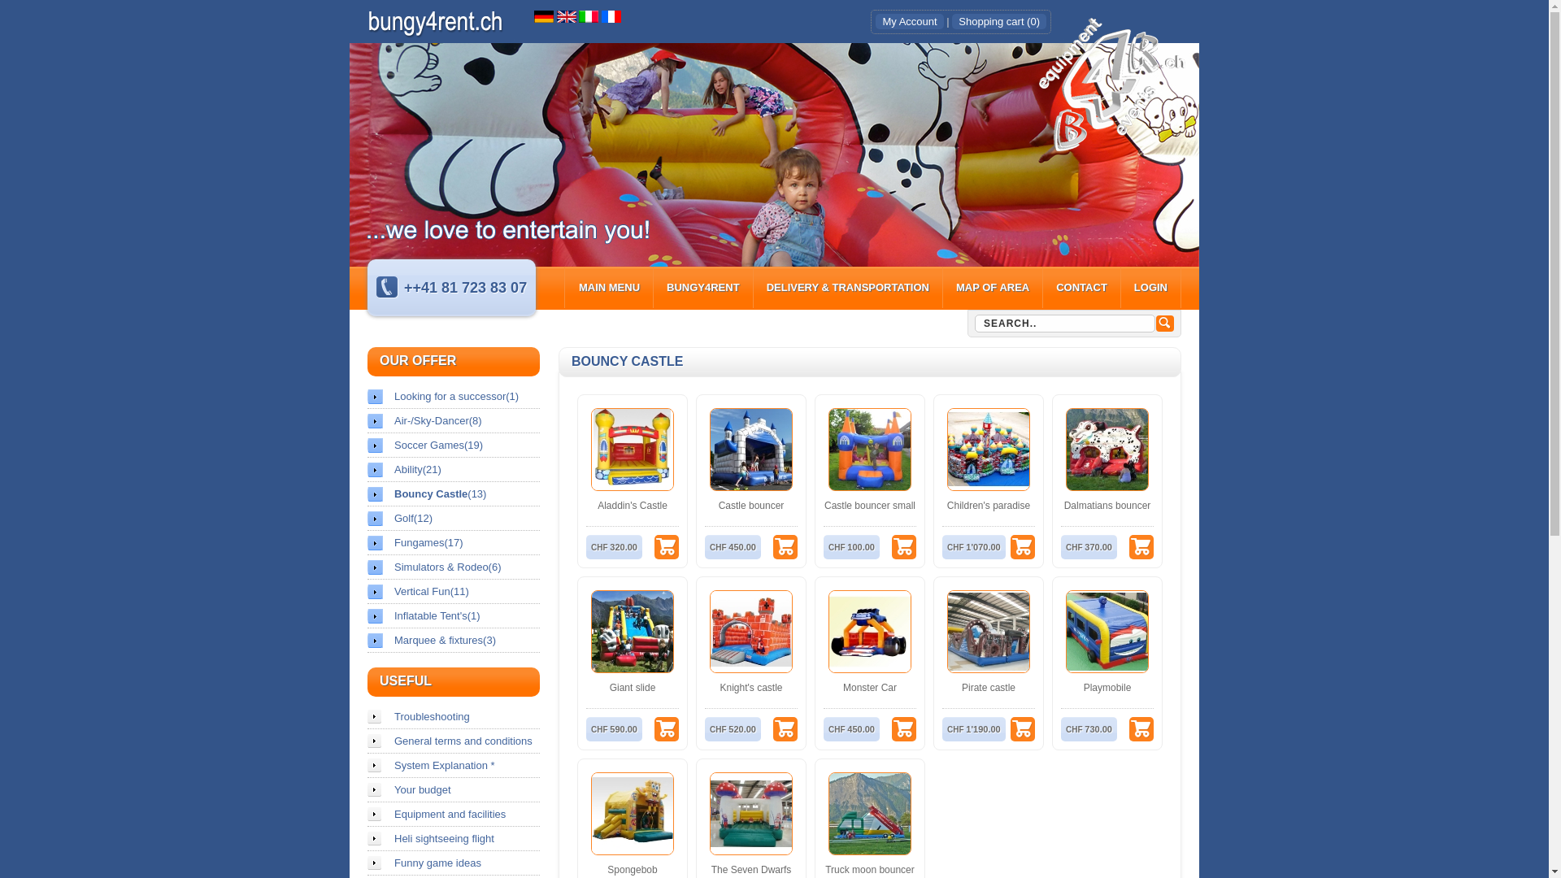 The height and width of the screenshot is (878, 1561). What do you see at coordinates (989, 688) in the screenshot?
I see `Pirate castle` at bounding box center [989, 688].